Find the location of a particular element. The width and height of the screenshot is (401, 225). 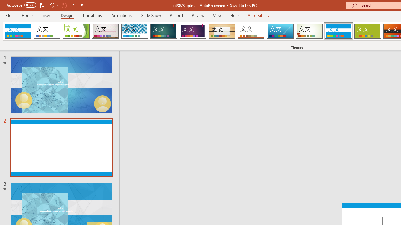

Retrospect is located at coordinates (251, 31).